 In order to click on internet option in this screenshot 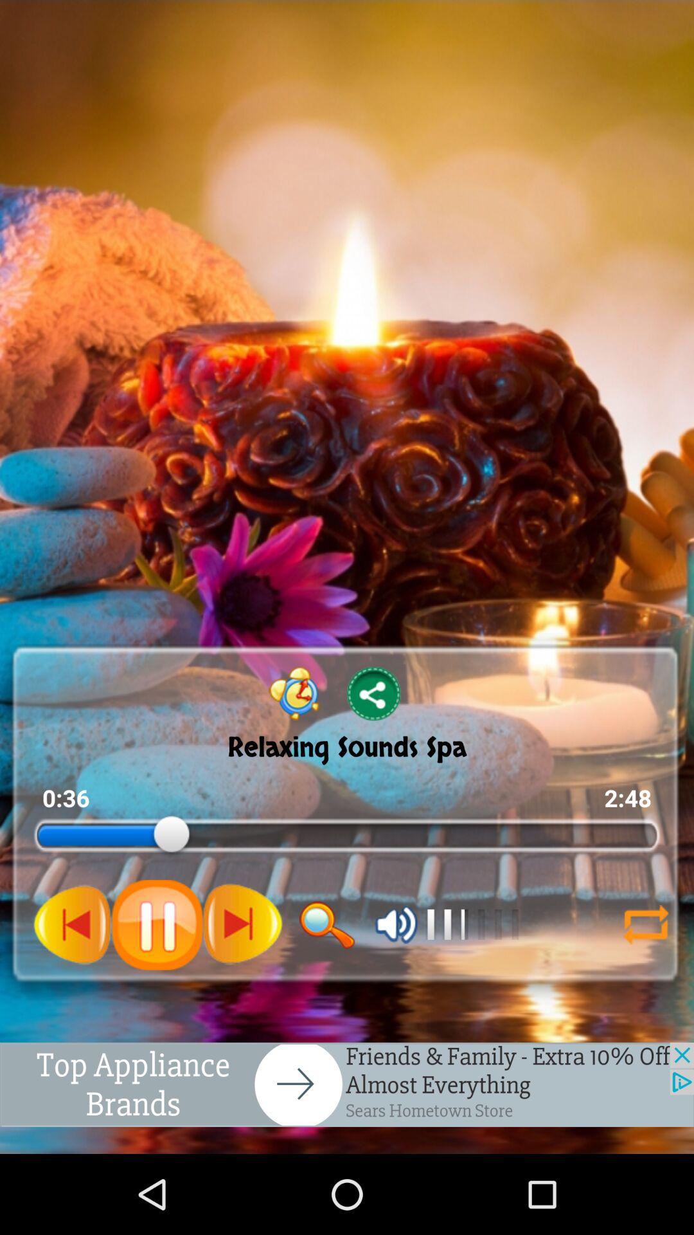, I will do `click(646, 925)`.